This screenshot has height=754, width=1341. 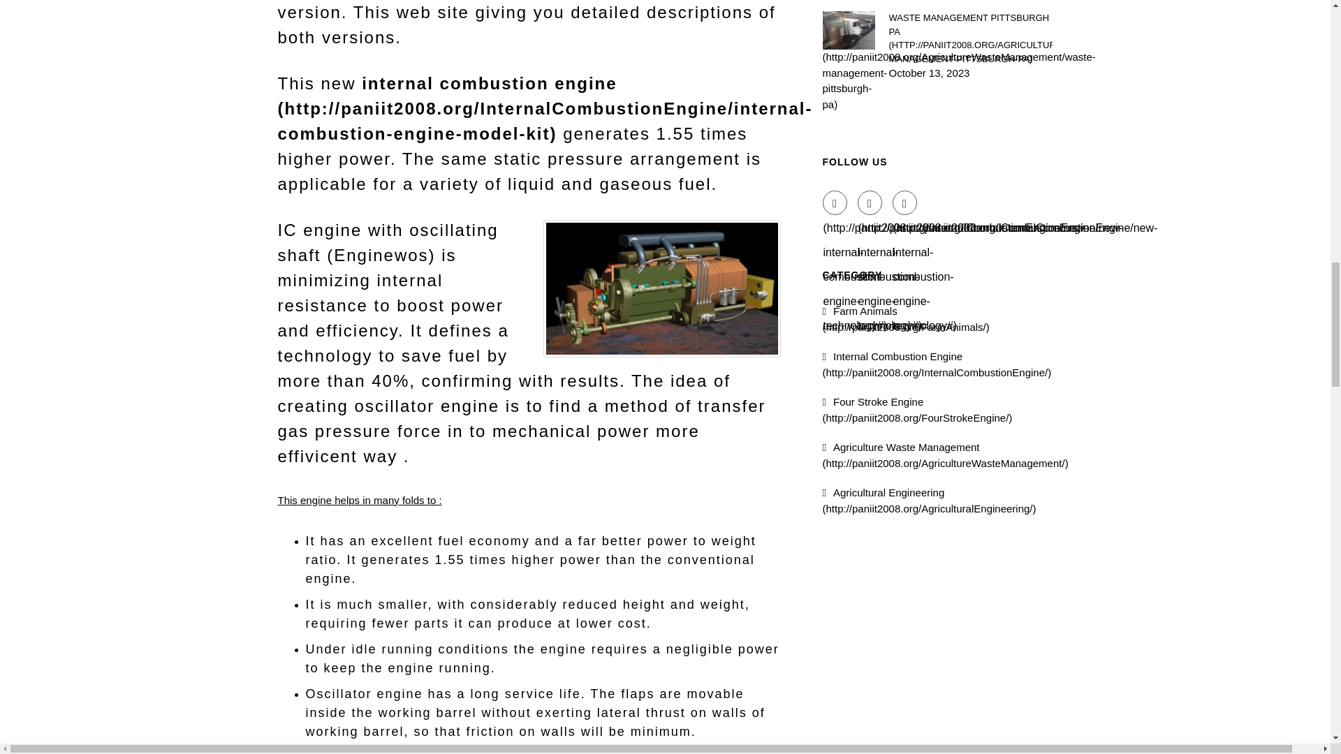 I want to click on Internal combustion engine Model Kit, so click(x=545, y=108).